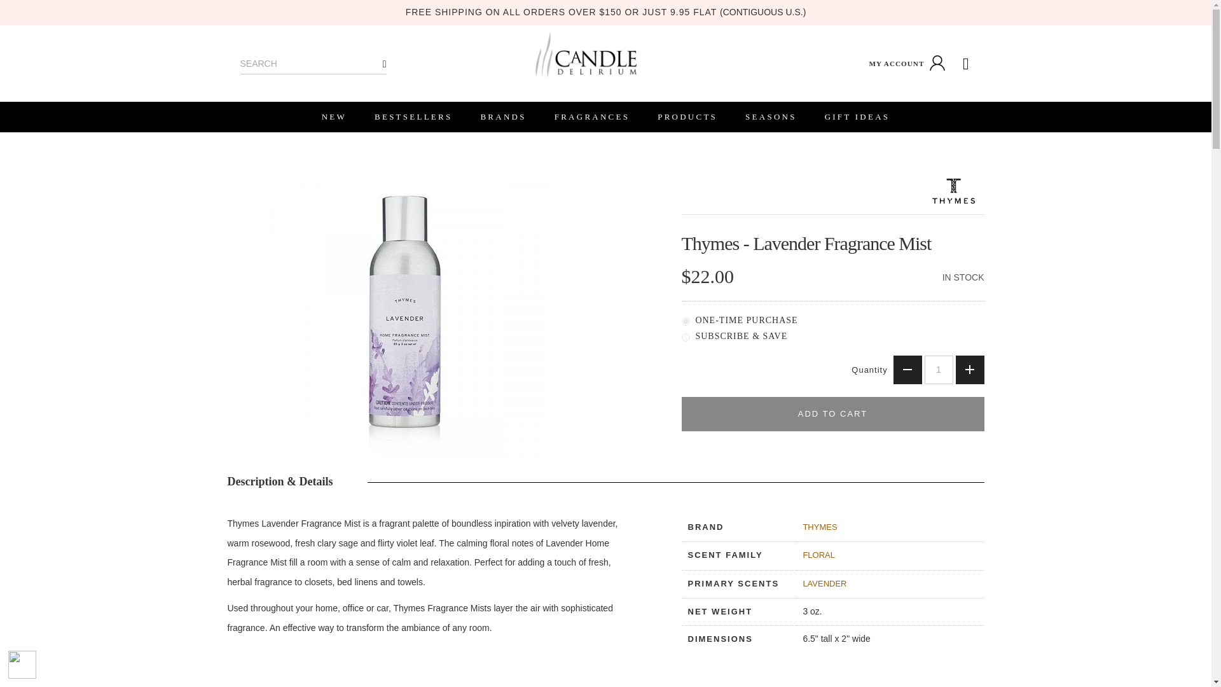  Describe the element at coordinates (585, 55) in the screenshot. I see `CandleDelirium Candles` at that location.